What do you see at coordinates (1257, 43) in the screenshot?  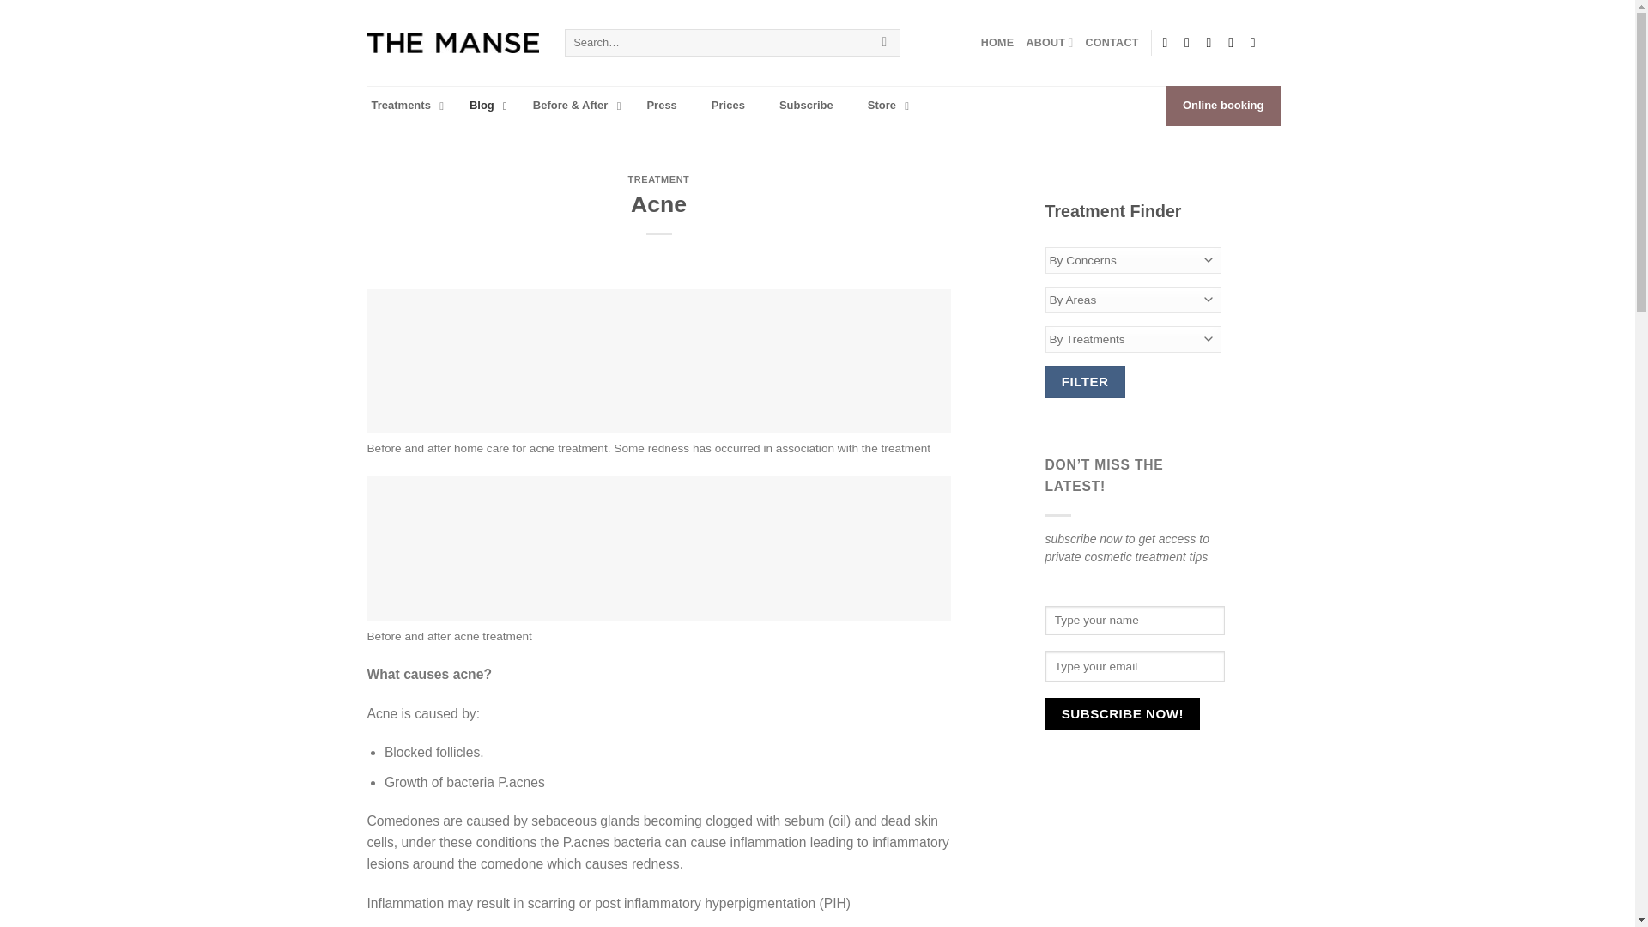 I see `Follow on YouTube` at bounding box center [1257, 43].